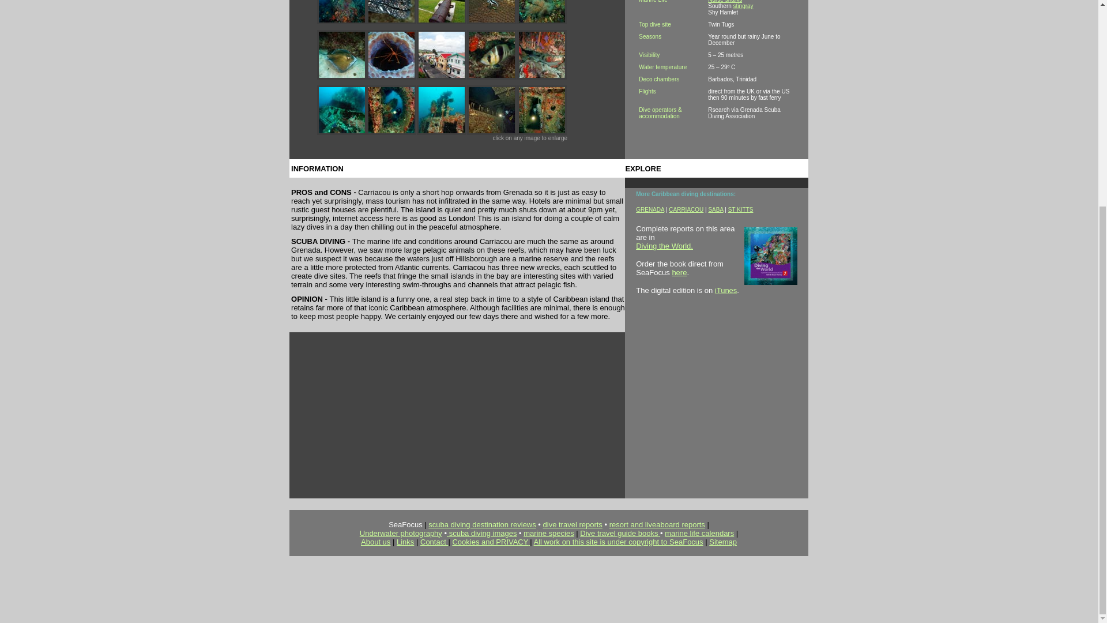 This screenshot has width=1107, height=623. What do you see at coordinates (542, 21) in the screenshot?
I see `Sister Rocks: carriacou05` at bounding box center [542, 21].